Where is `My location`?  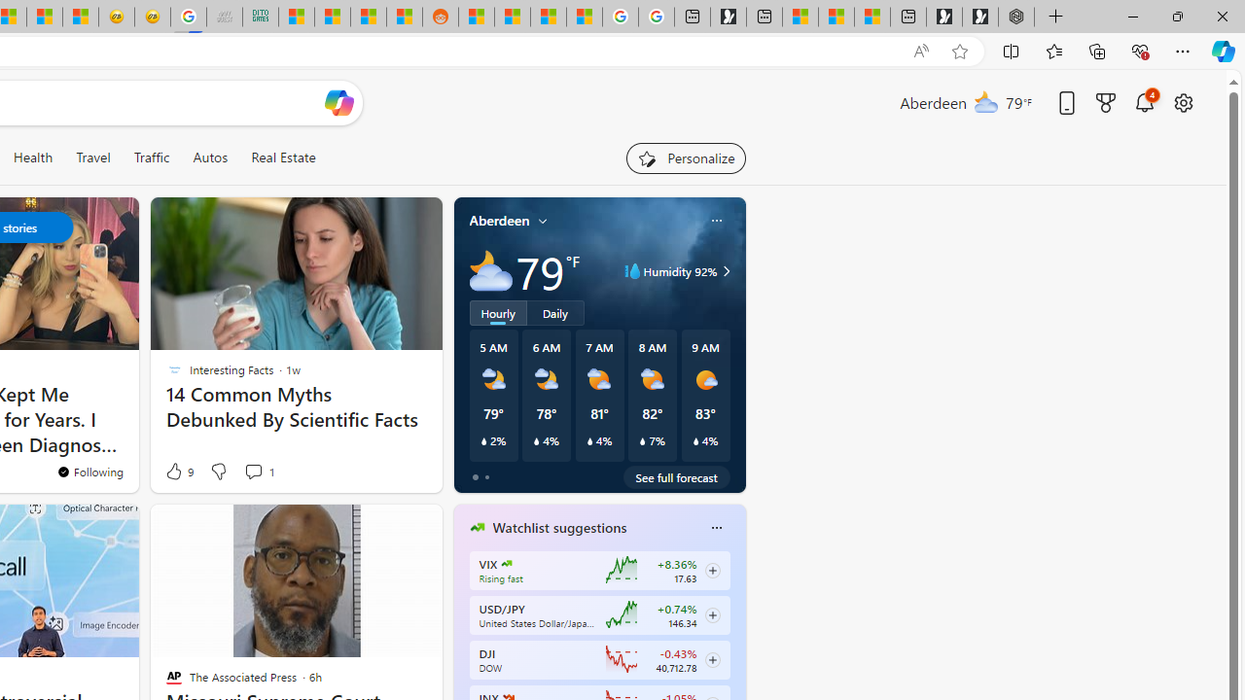
My location is located at coordinates (543, 221).